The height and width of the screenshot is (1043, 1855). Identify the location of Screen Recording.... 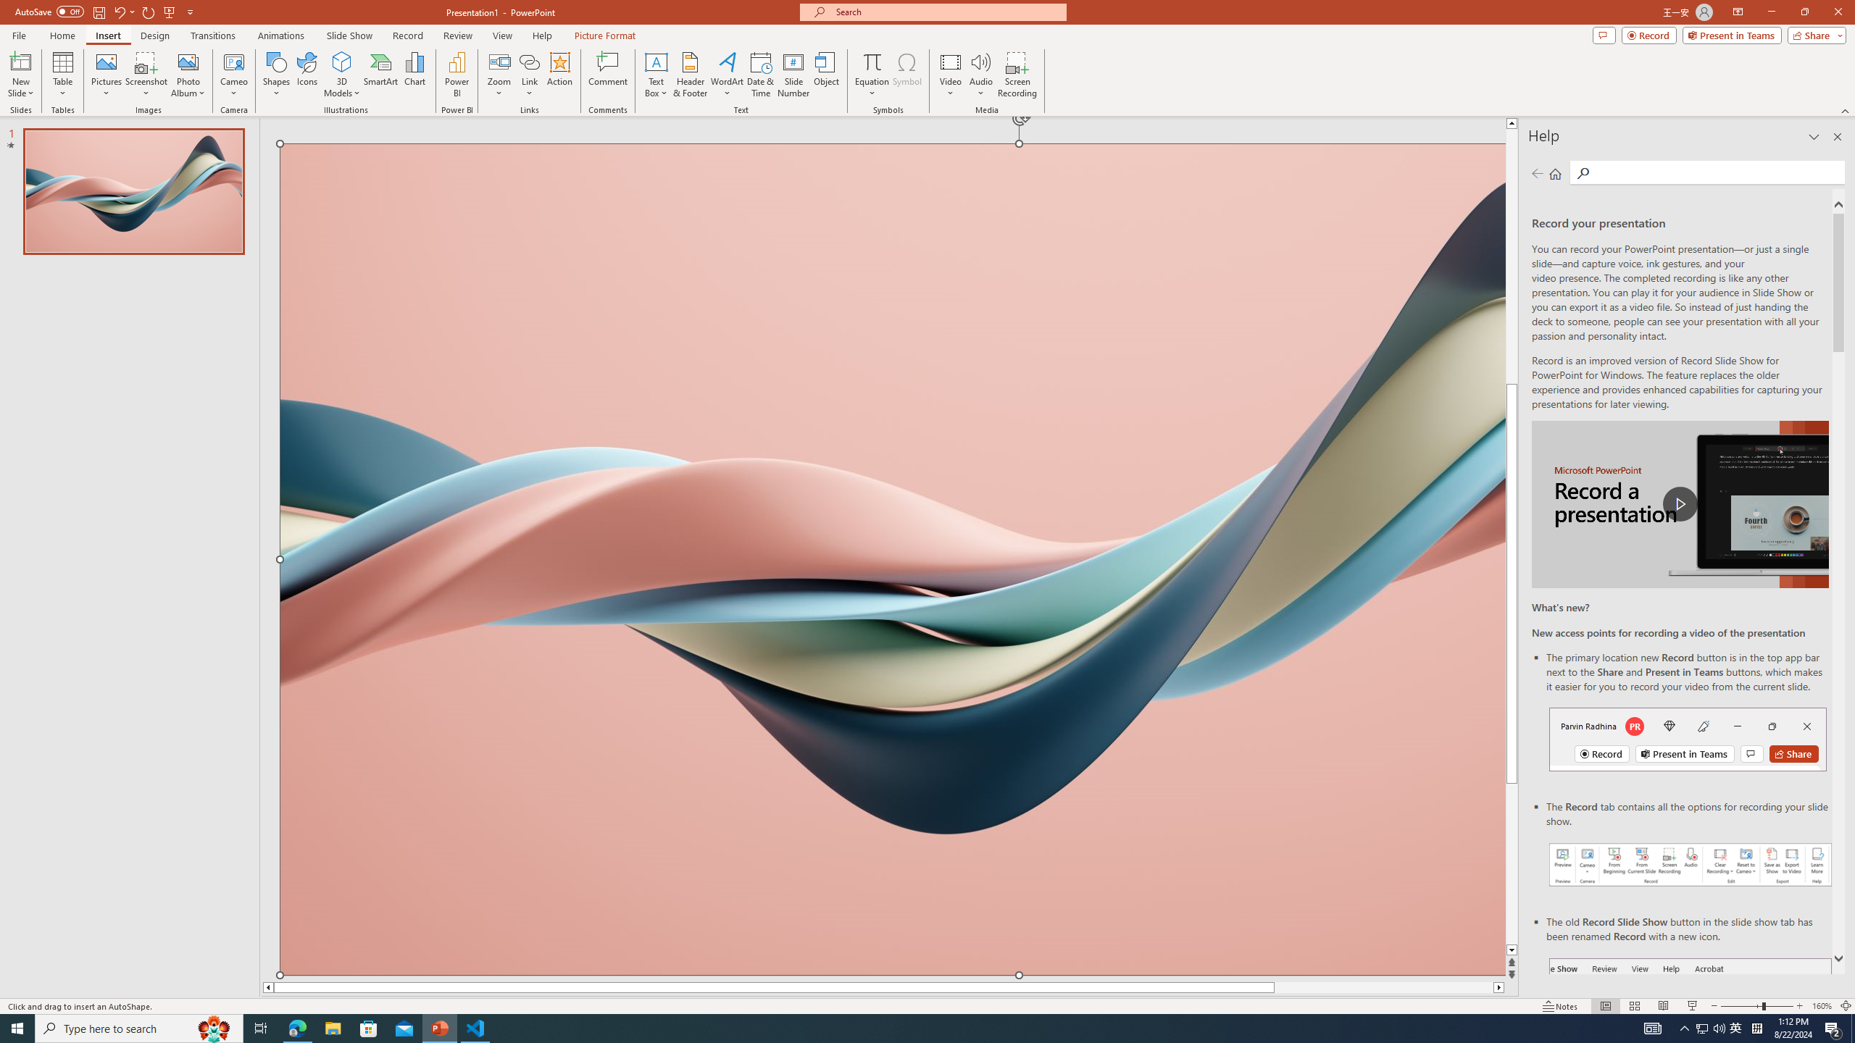
(1017, 75).